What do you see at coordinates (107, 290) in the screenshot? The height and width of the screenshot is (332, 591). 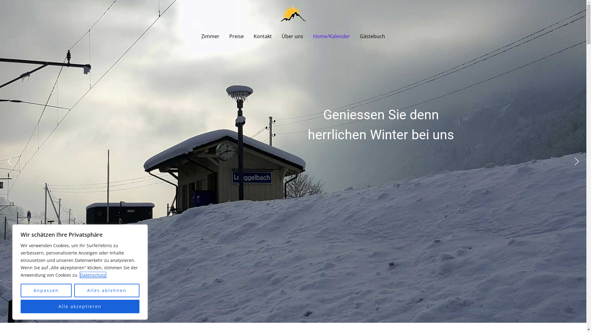 I see `Alles ablehnen` at bounding box center [107, 290].